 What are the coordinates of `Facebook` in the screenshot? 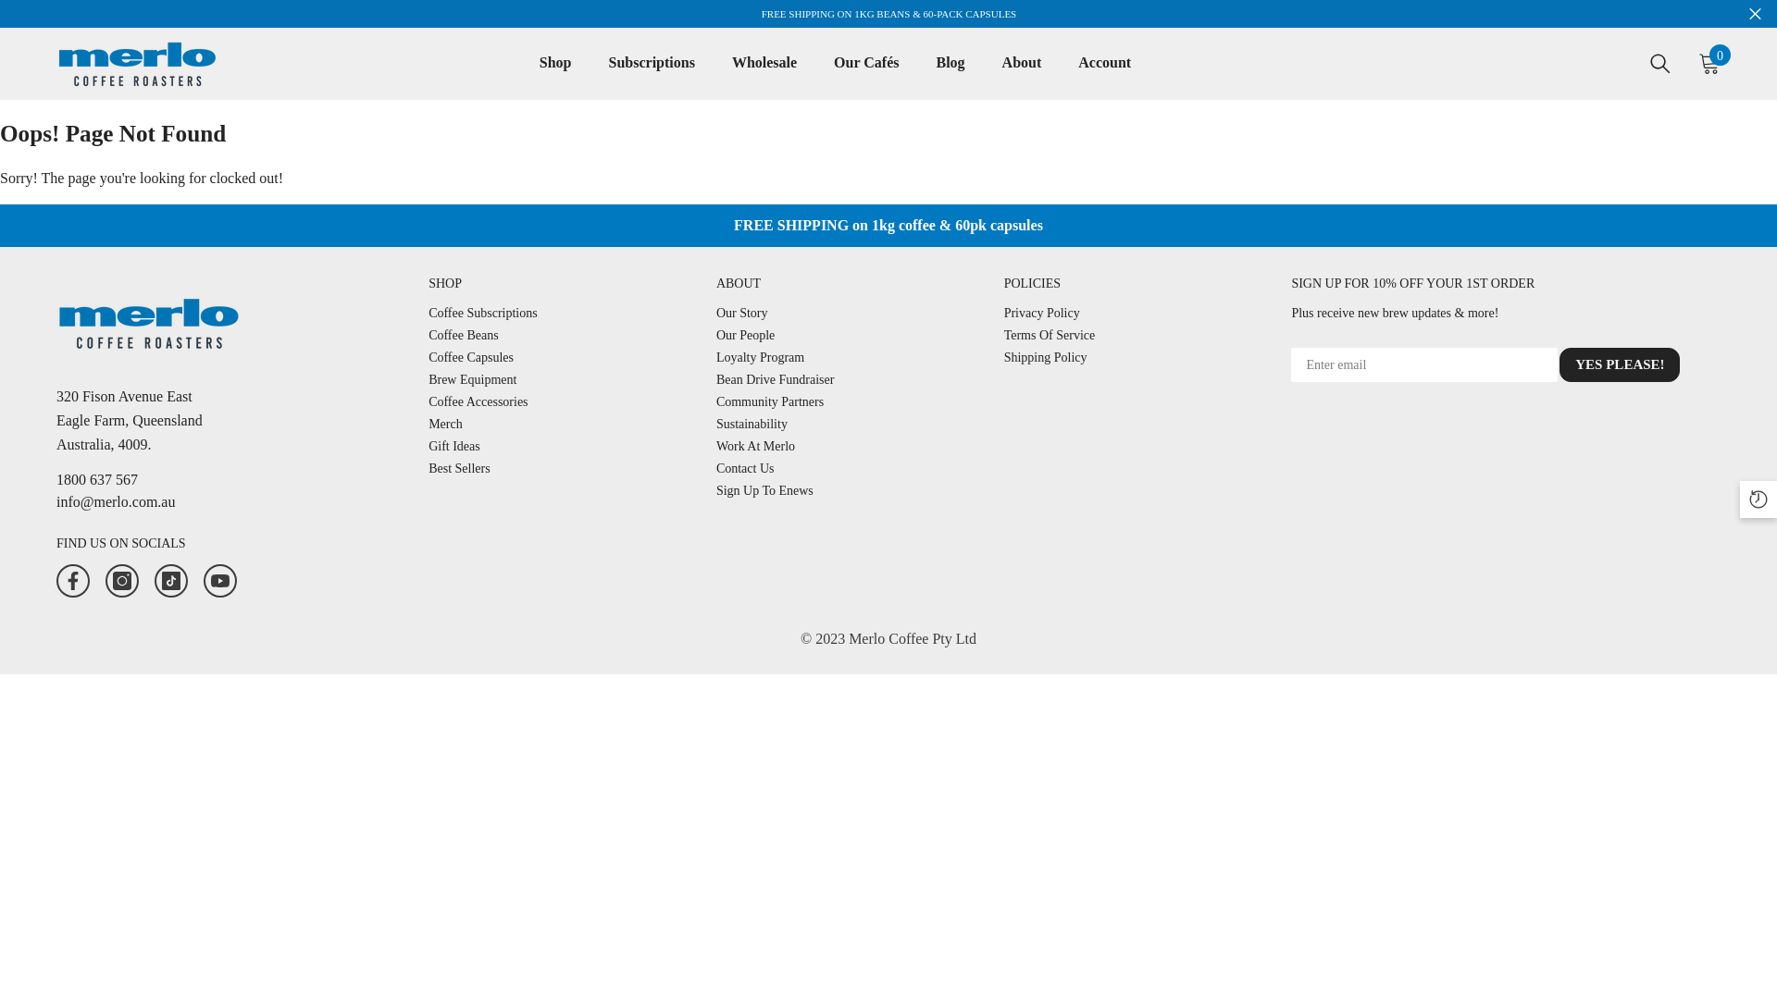 It's located at (73, 581).